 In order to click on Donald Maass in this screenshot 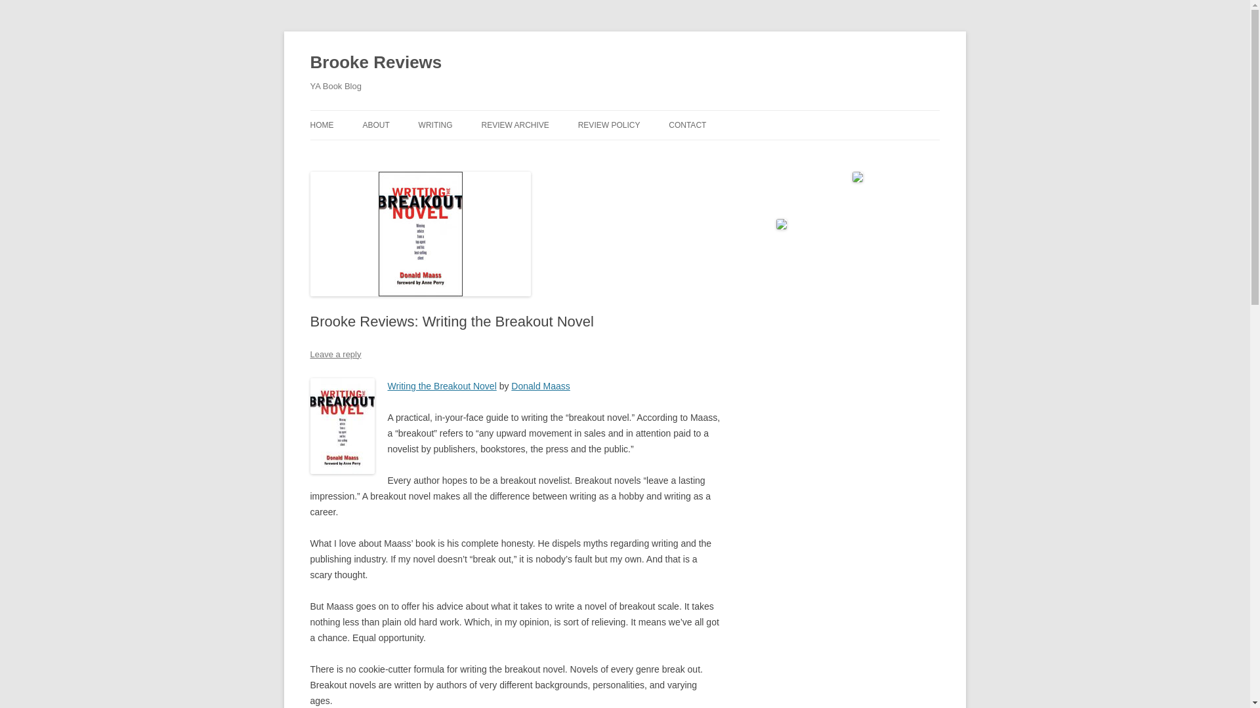, I will do `click(541, 386)`.